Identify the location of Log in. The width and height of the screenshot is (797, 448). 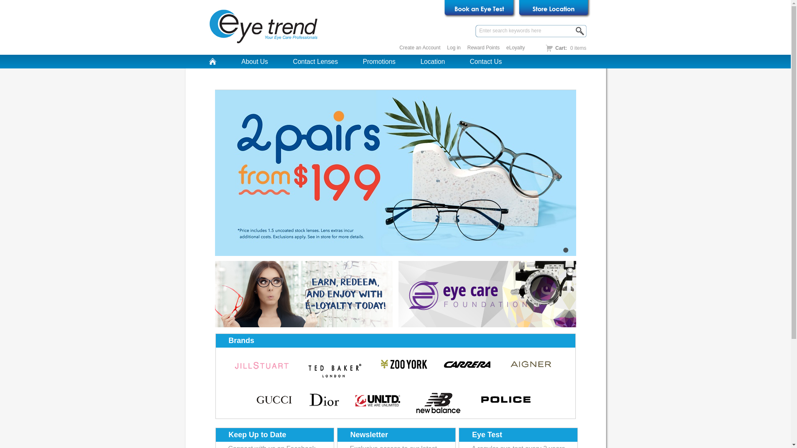
(454, 48).